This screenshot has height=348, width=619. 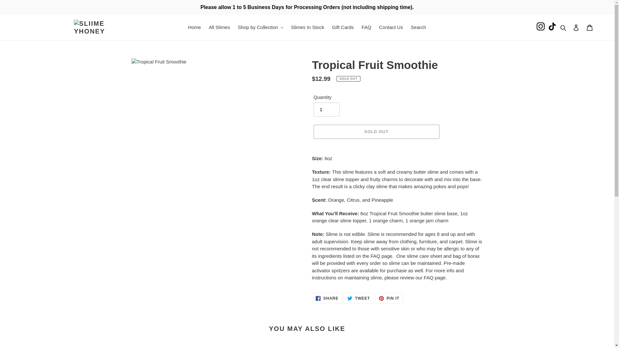 What do you see at coordinates (308, 28) in the screenshot?
I see `Slimes In Stock` at bounding box center [308, 28].